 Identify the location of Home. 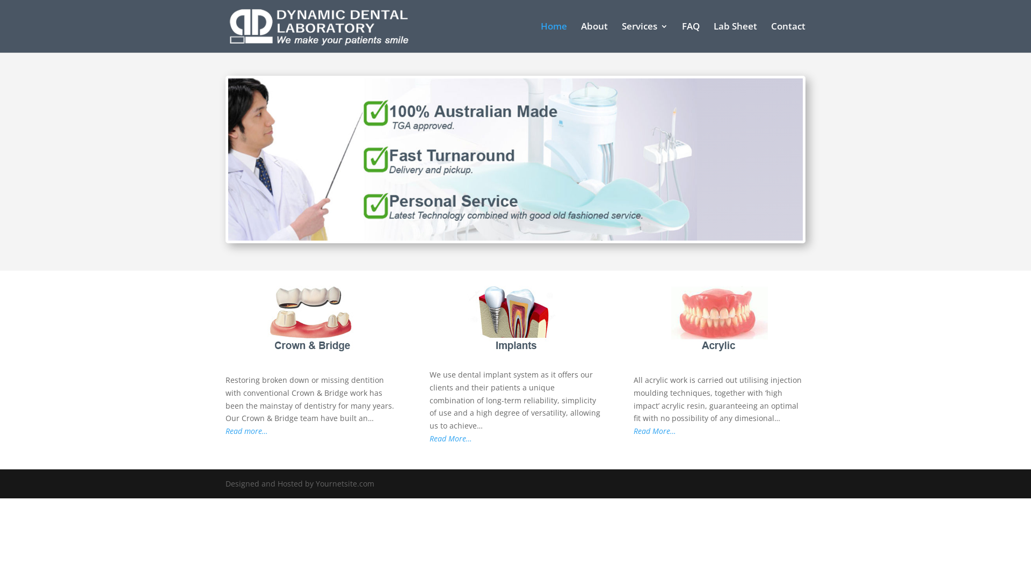
(554, 38).